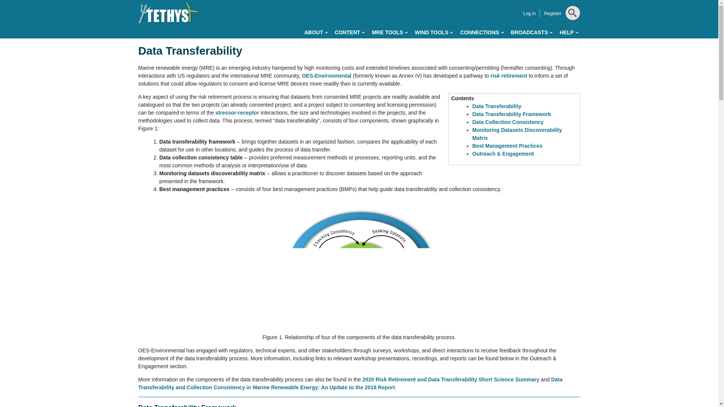 The image size is (724, 407). Describe the element at coordinates (350, 32) in the screenshot. I see `CONTENT` at that location.